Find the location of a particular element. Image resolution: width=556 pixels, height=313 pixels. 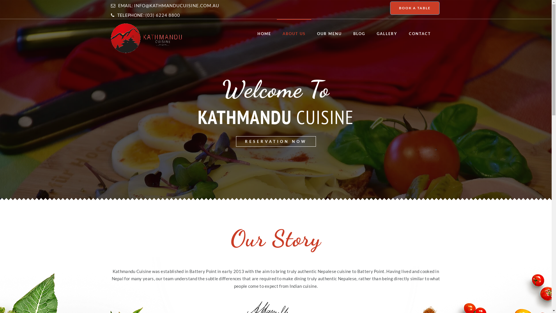

ABOUT US is located at coordinates (294, 34).